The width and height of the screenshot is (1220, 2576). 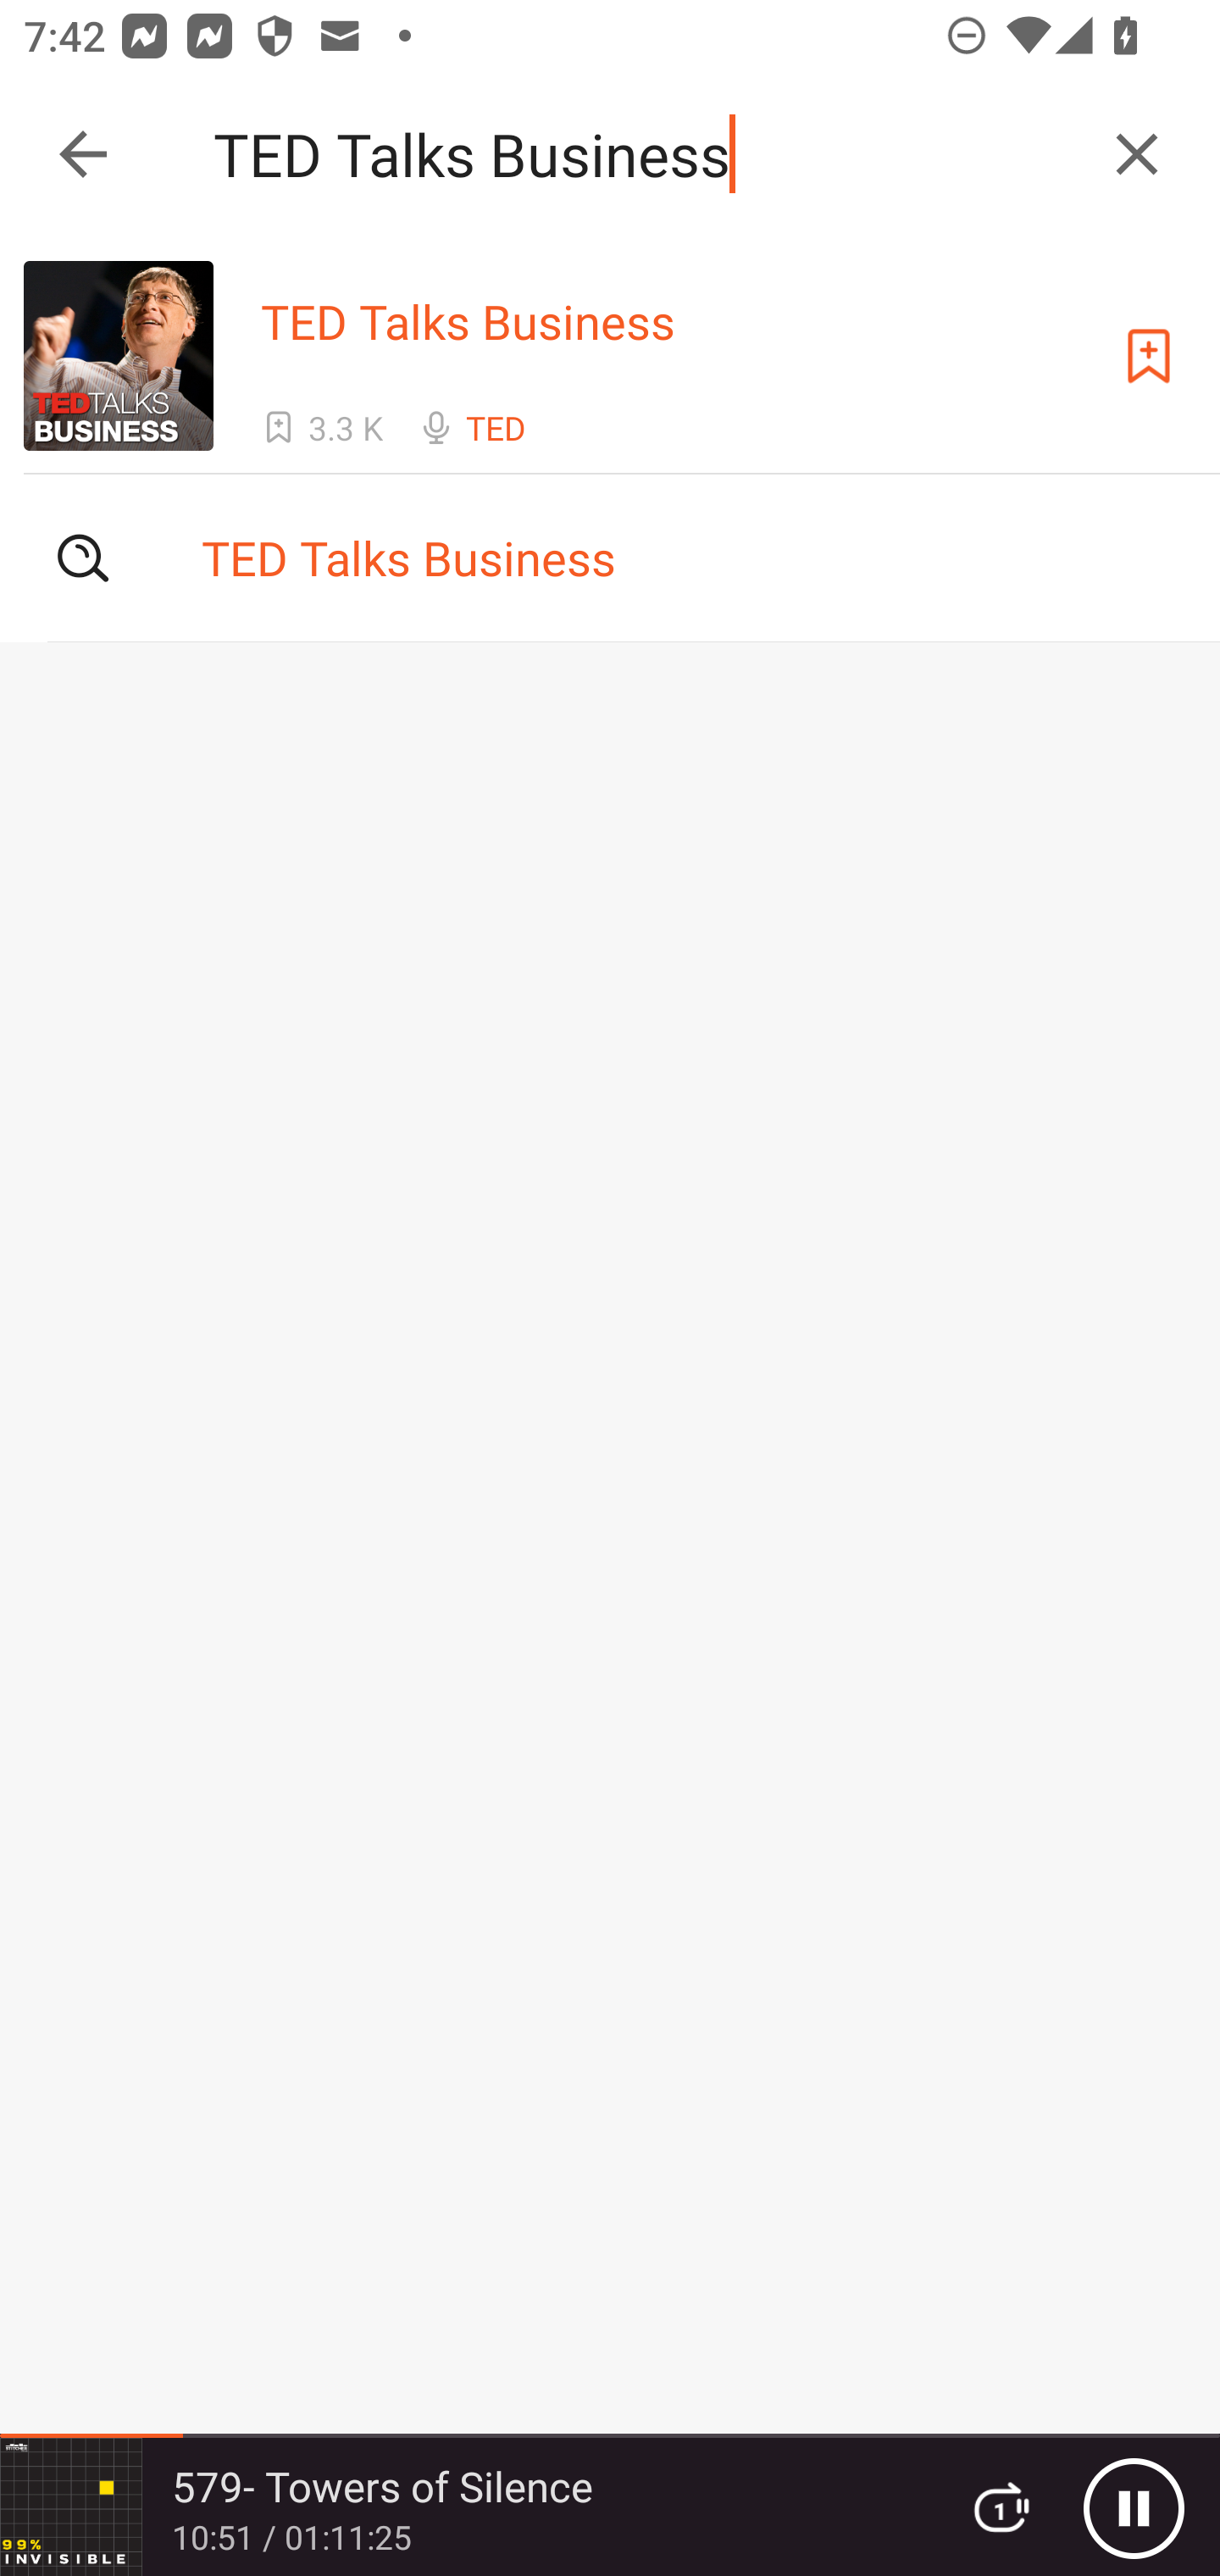 What do you see at coordinates (1134, 2507) in the screenshot?
I see `Pause` at bounding box center [1134, 2507].